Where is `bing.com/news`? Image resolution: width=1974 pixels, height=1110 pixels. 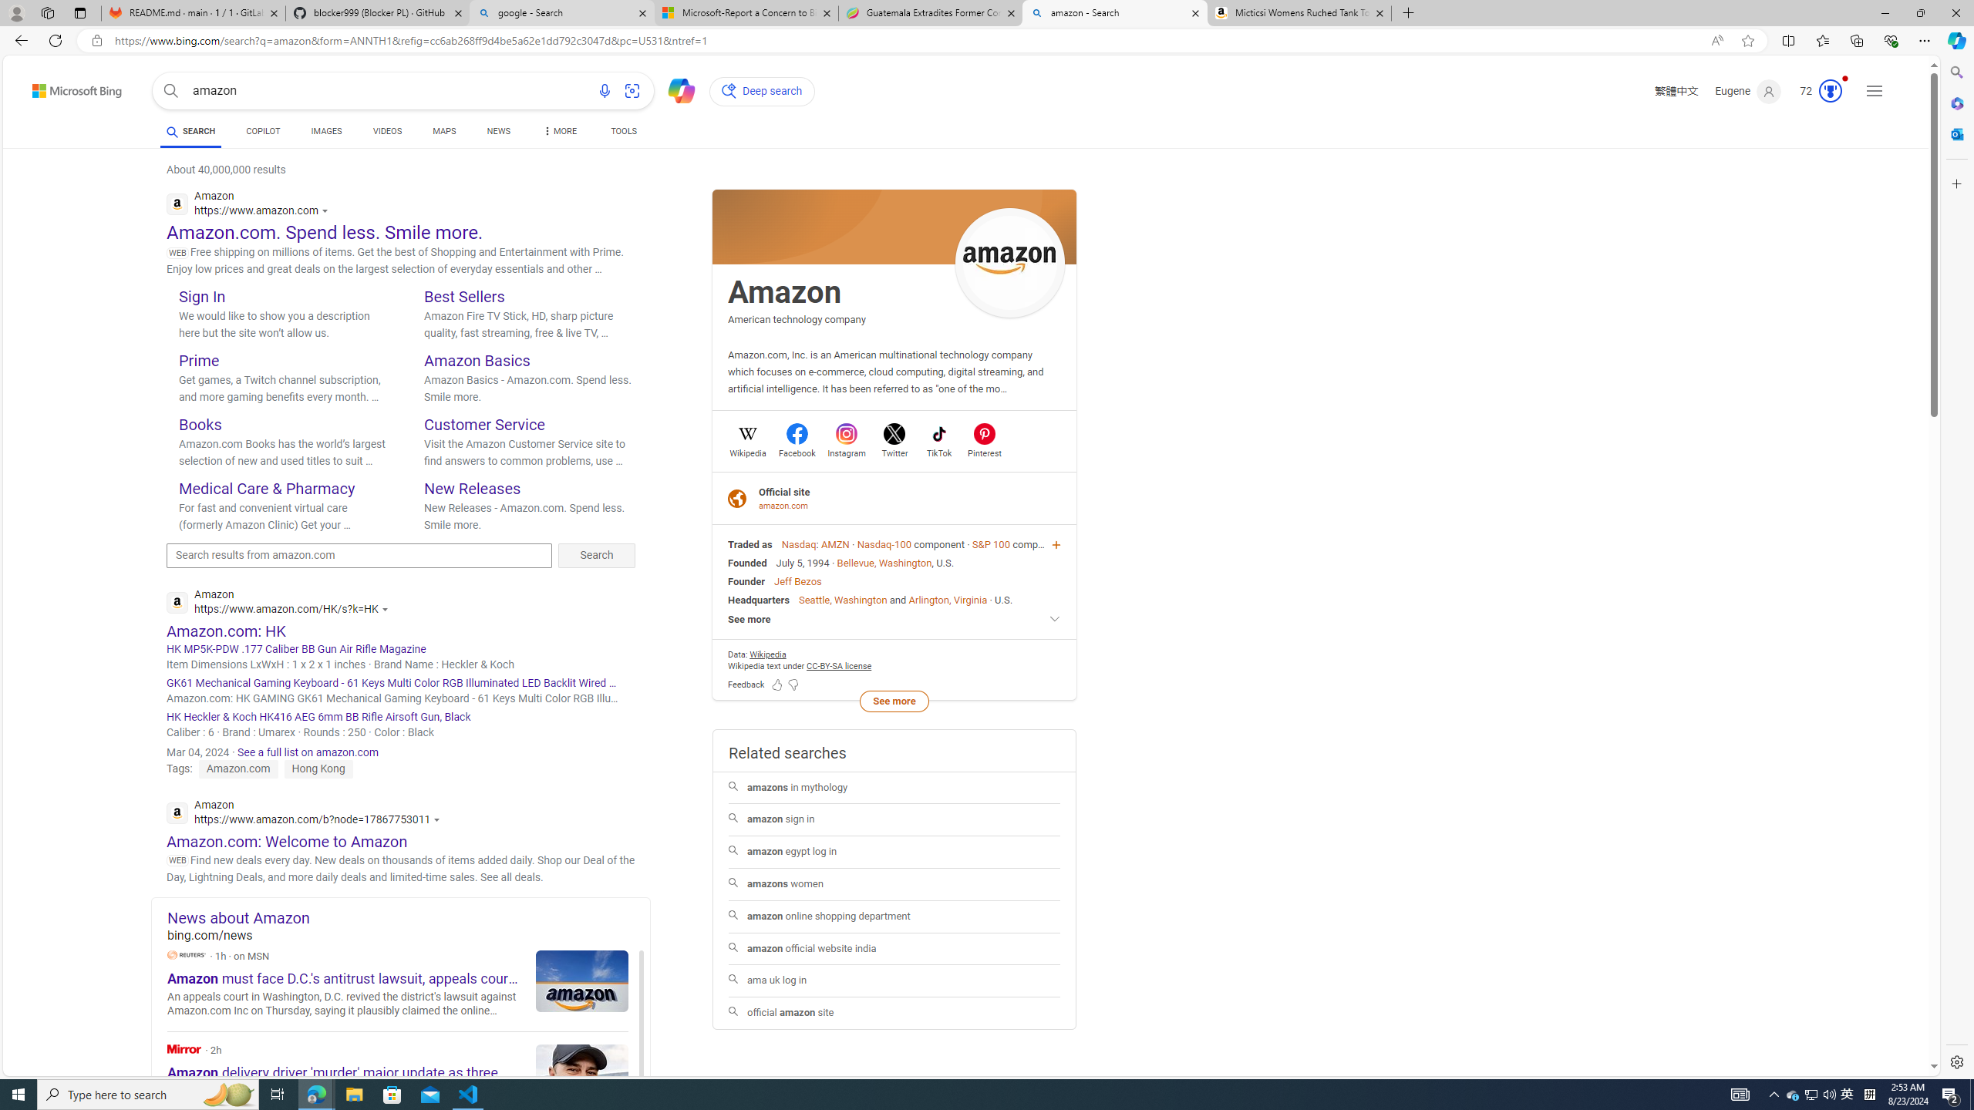
bing.com/news is located at coordinates (409, 936).